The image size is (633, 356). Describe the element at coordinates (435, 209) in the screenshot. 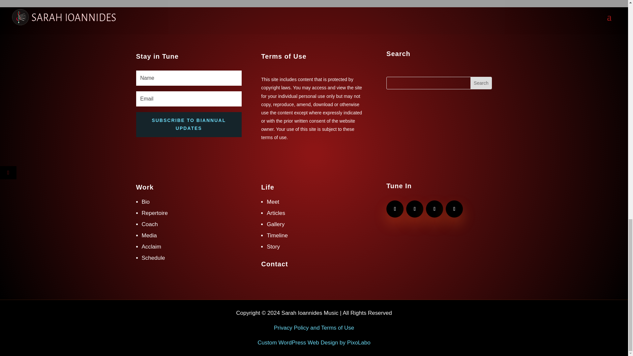

I see `Follow on Instagram` at that location.